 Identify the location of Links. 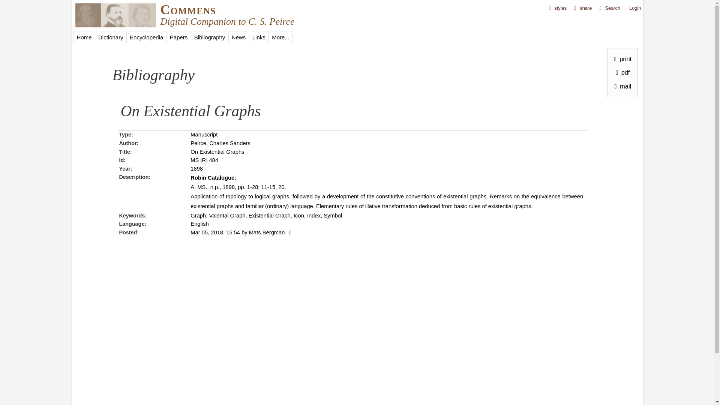
(259, 37).